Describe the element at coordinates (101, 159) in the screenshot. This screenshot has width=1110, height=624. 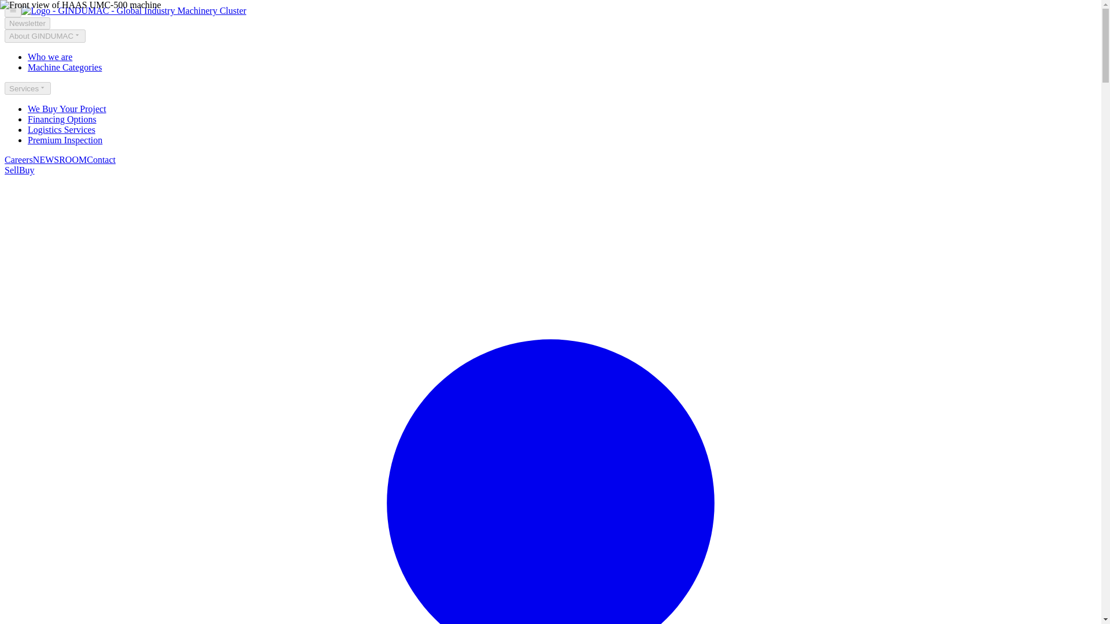
I see `Contact` at that location.